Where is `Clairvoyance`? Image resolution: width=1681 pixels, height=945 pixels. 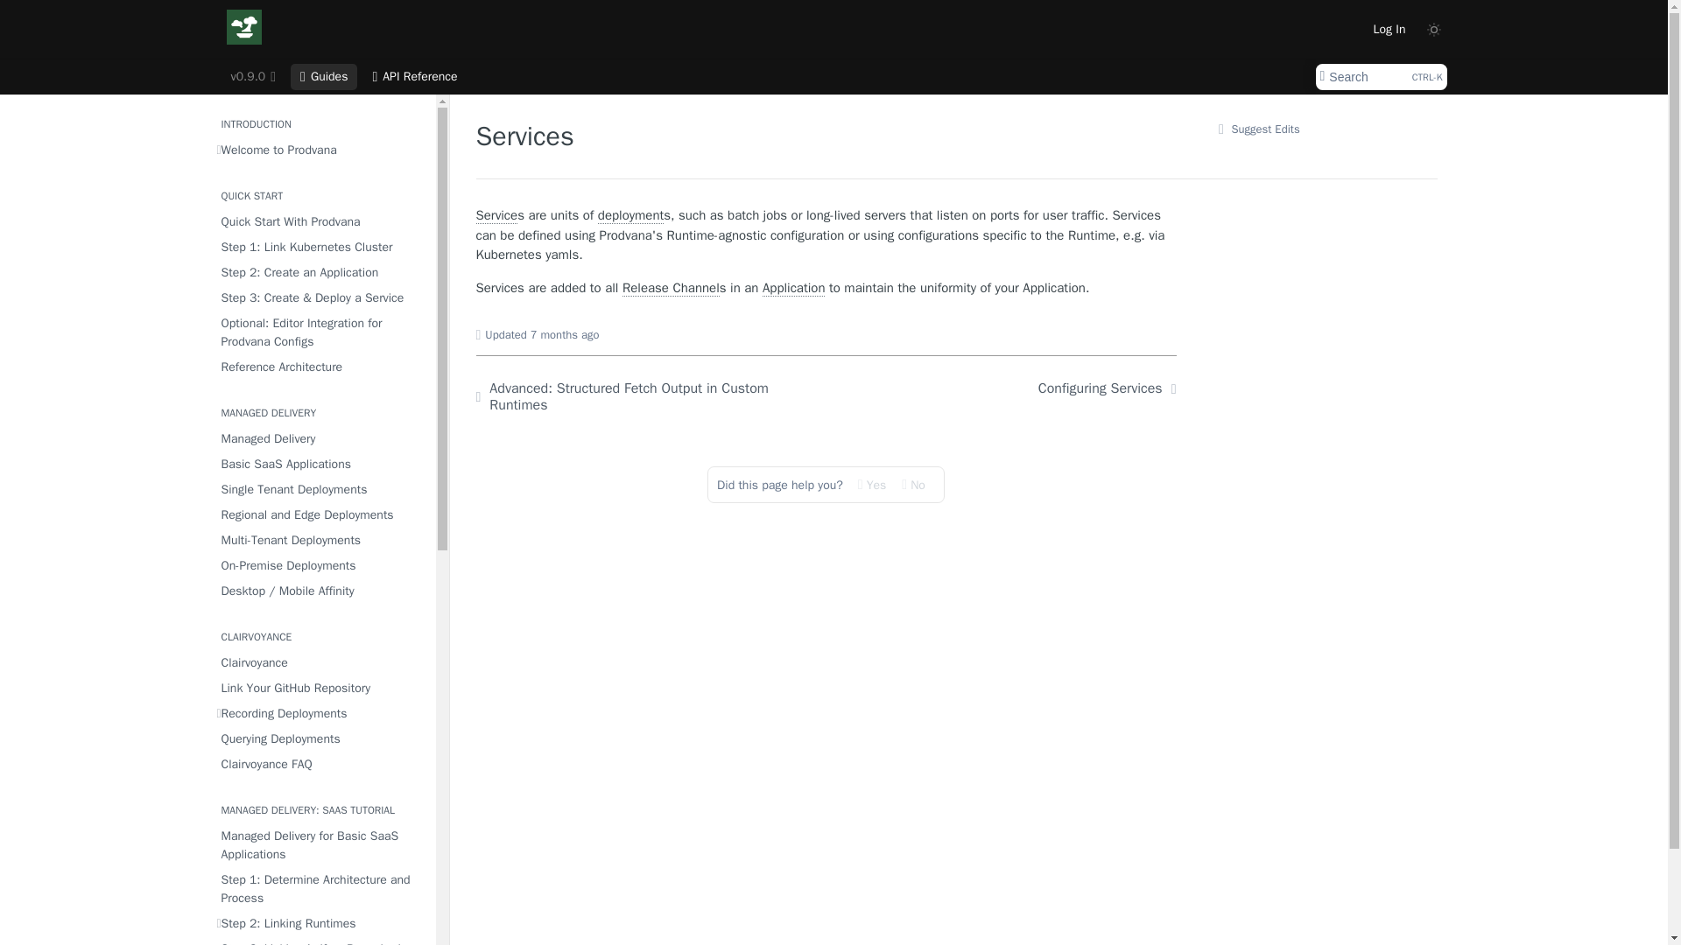 Clairvoyance is located at coordinates (252, 77).